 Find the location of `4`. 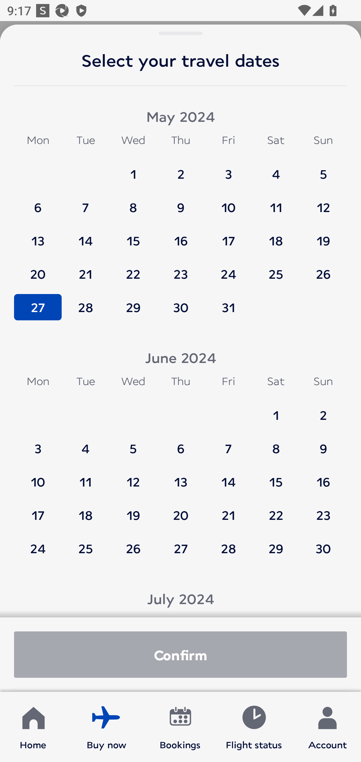

4 is located at coordinates (276, 169).